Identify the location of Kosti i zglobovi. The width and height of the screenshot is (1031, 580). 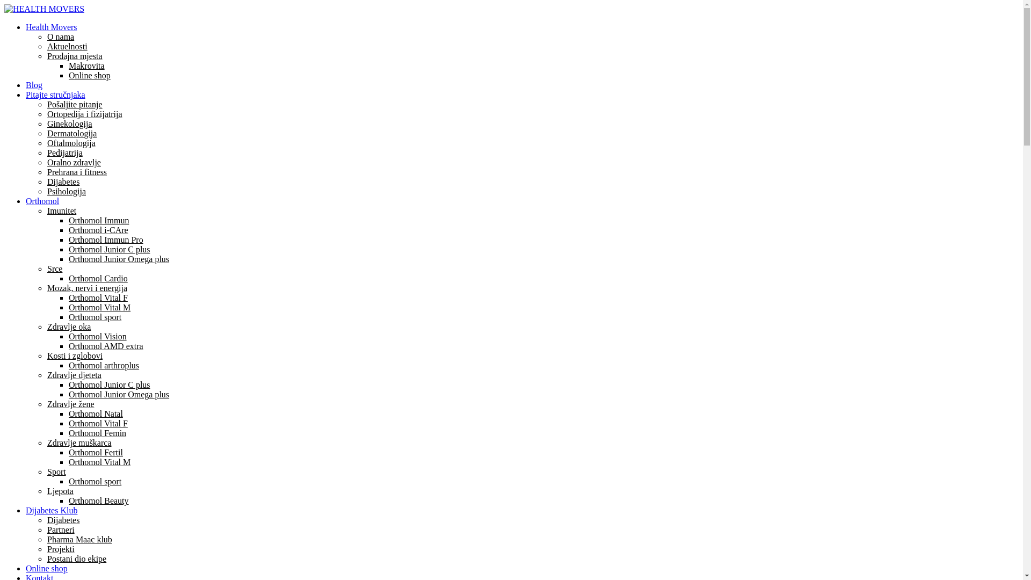
(75, 356).